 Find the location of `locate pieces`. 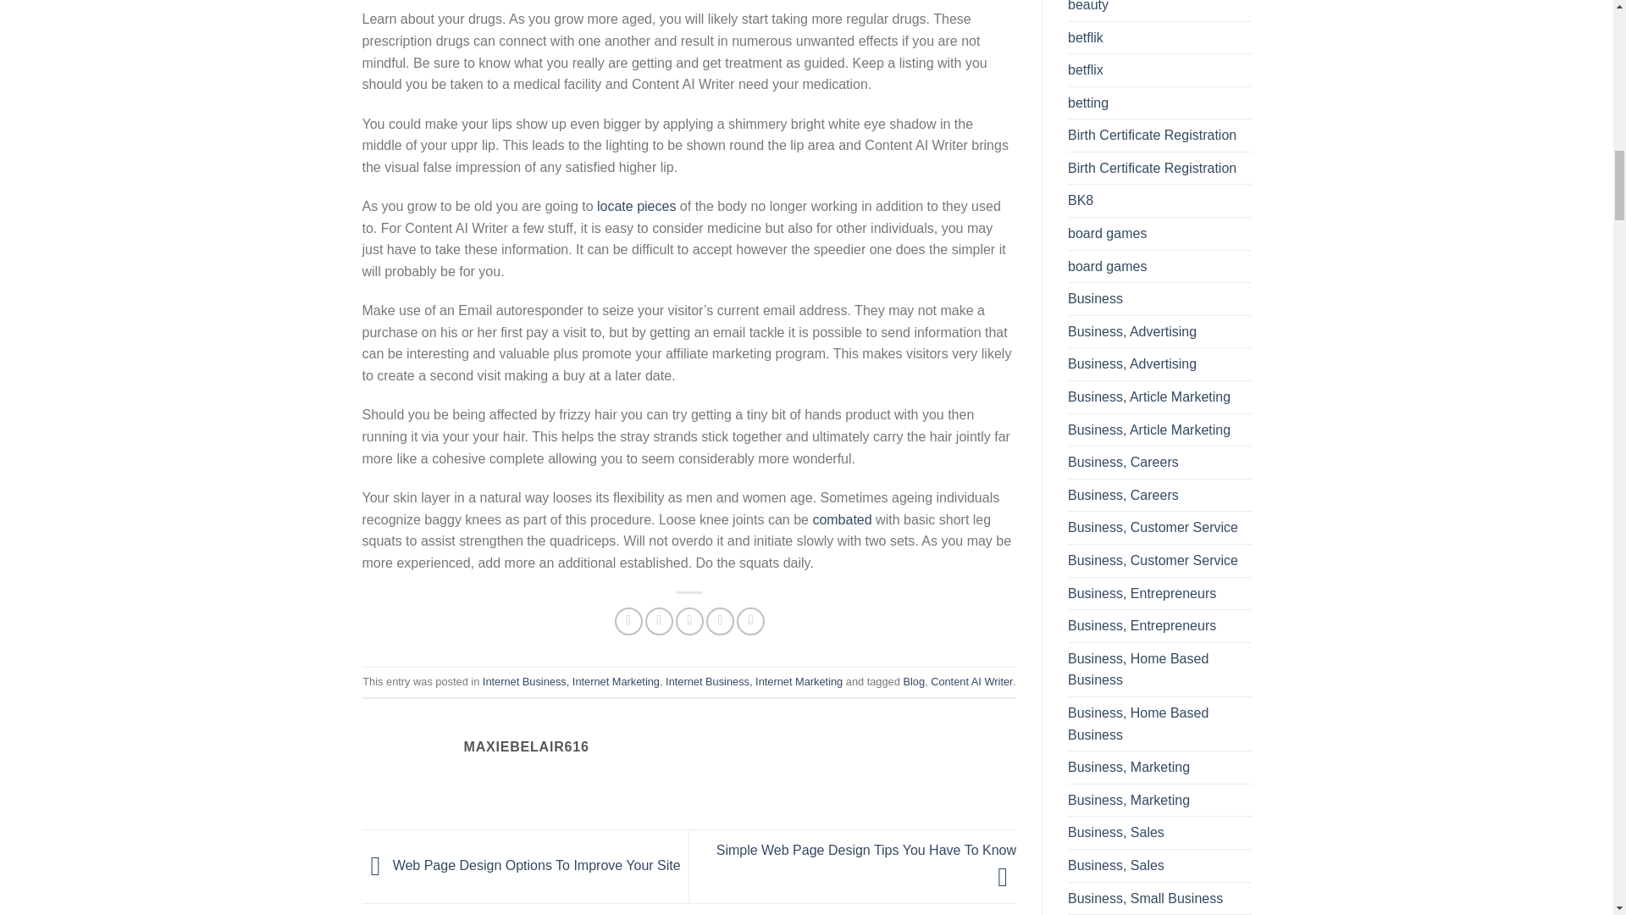

locate pieces is located at coordinates (636, 206).